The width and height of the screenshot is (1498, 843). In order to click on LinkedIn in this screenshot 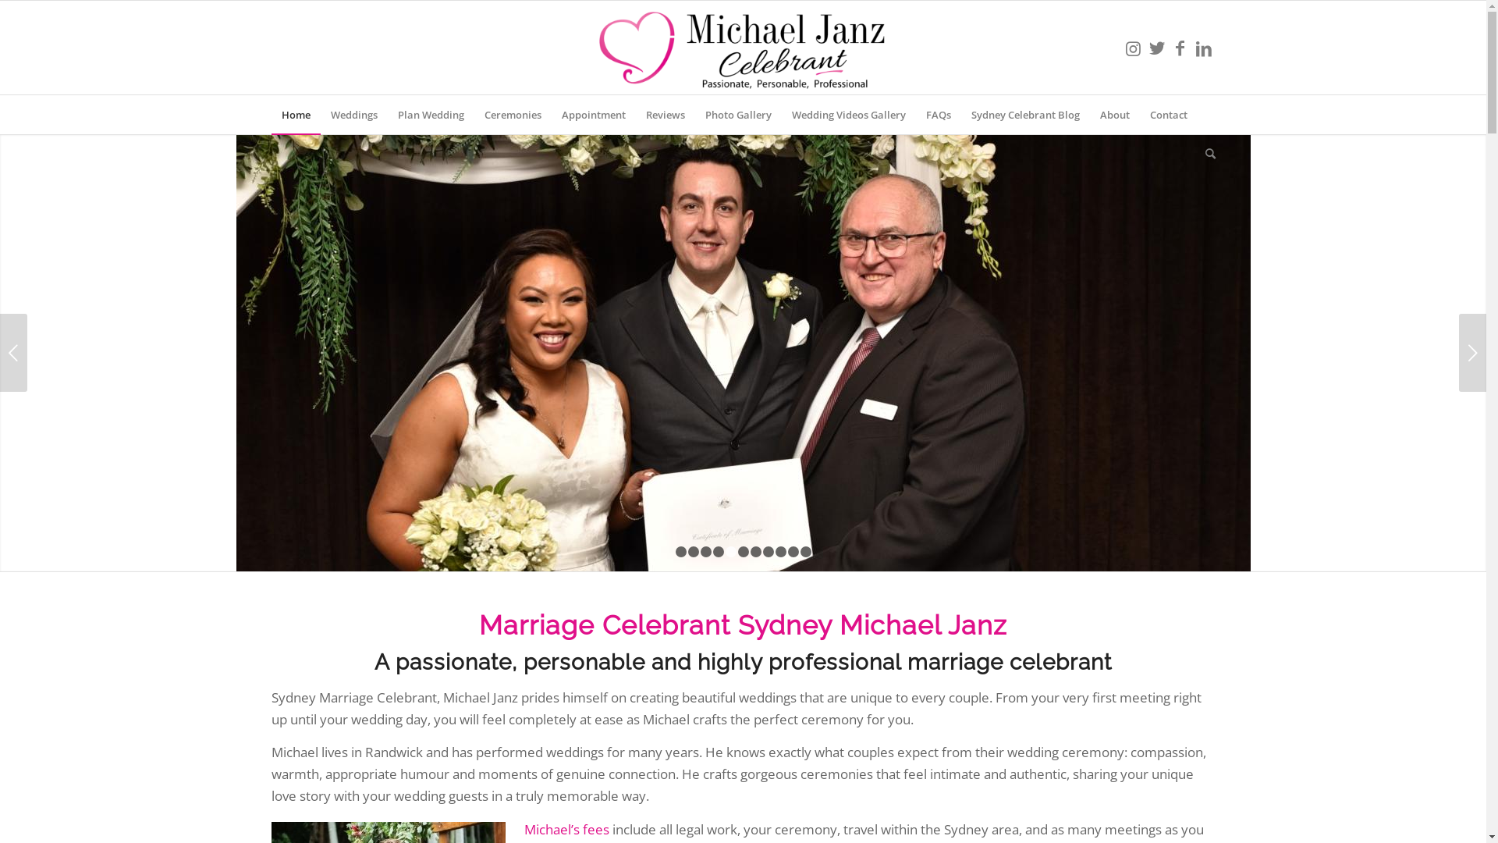, I will do `click(1204, 48)`.